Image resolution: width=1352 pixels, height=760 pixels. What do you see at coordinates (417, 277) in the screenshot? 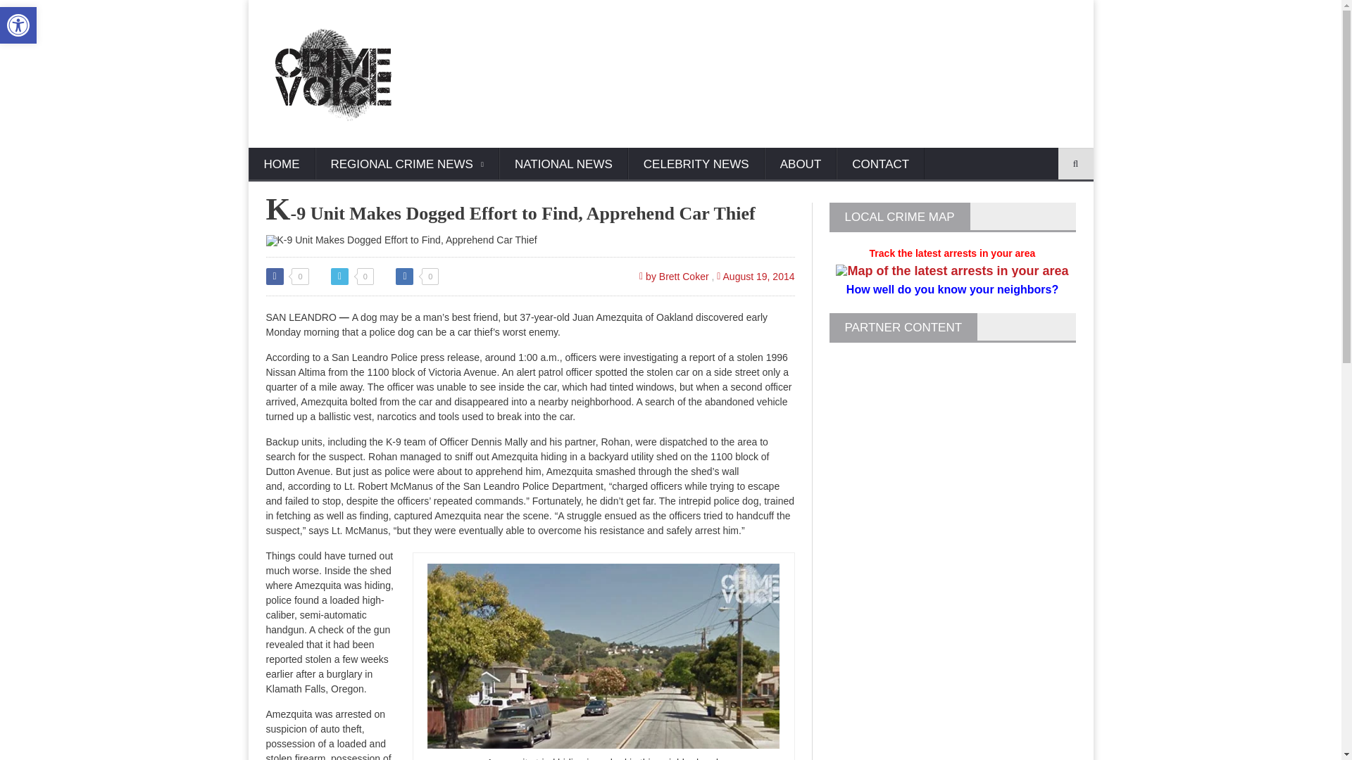
I see `0` at bounding box center [417, 277].